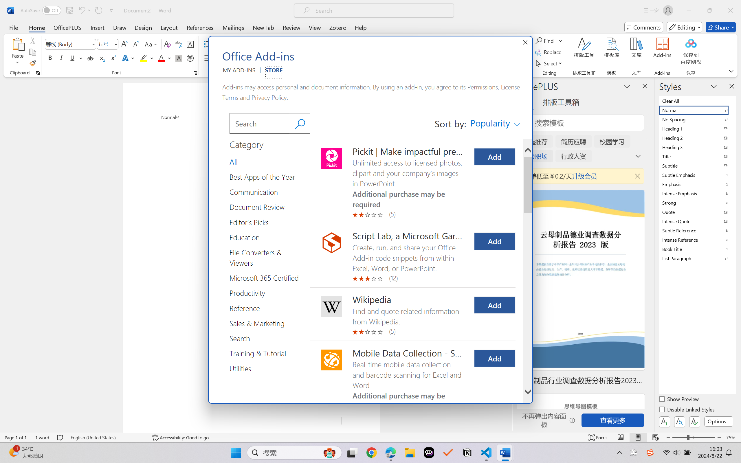 The image size is (741, 463). Describe the element at coordinates (151, 44) in the screenshot. I see `Change Case` at that location.